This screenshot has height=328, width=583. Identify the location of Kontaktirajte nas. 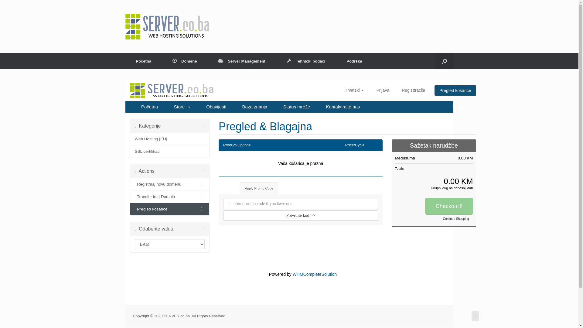
(343, 107).